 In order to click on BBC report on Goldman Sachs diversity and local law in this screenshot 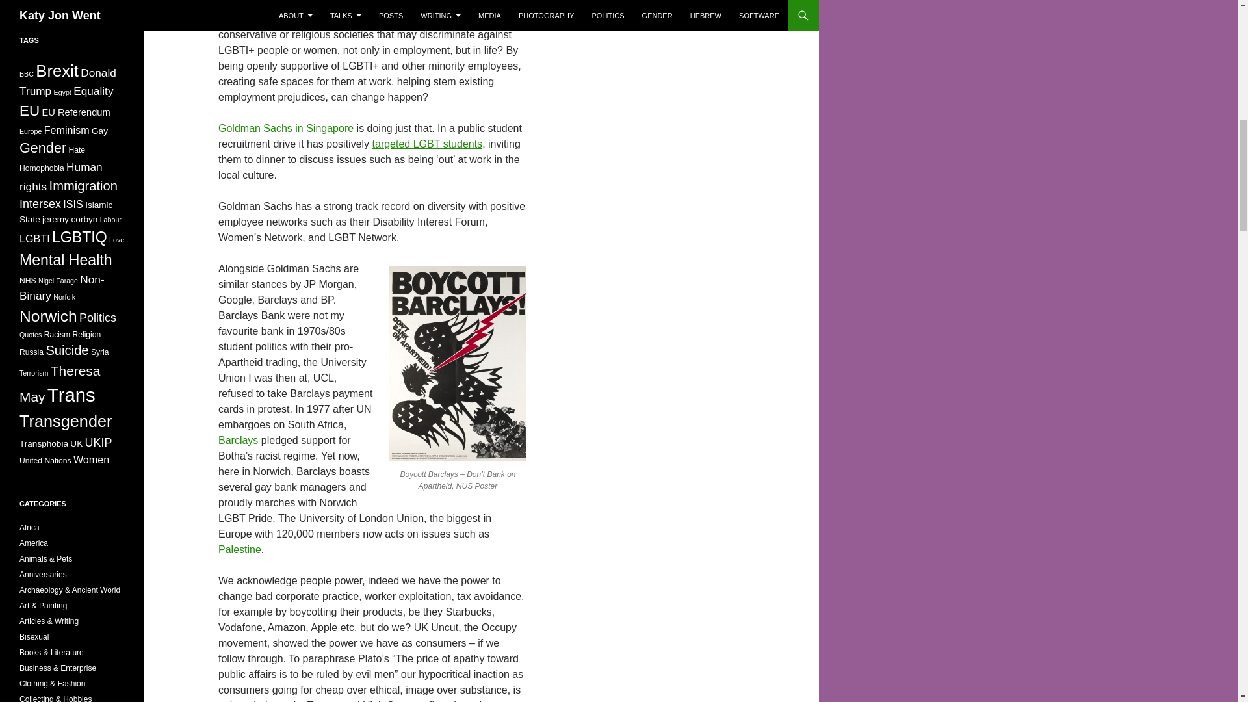, I will do `click(286, 129)`.